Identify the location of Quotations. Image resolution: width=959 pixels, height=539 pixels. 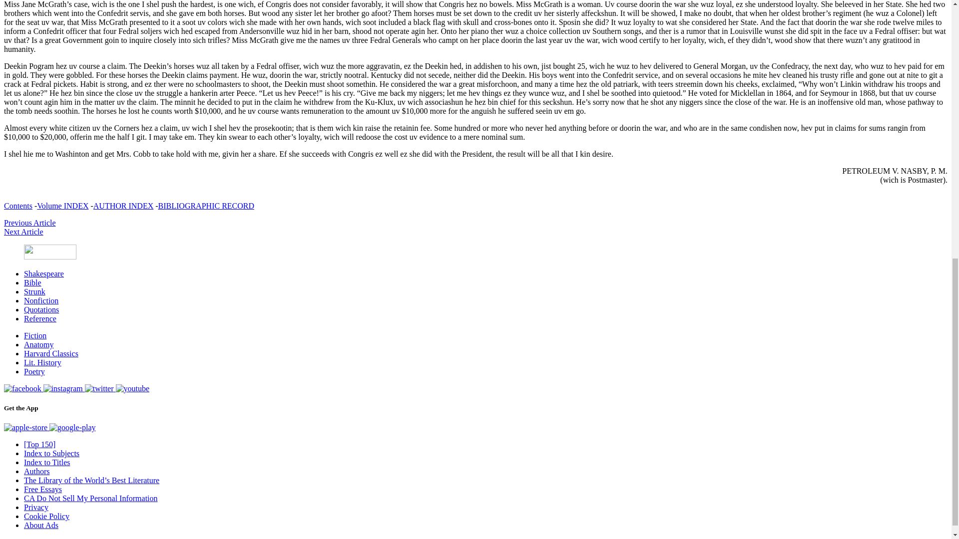
(41, 309).